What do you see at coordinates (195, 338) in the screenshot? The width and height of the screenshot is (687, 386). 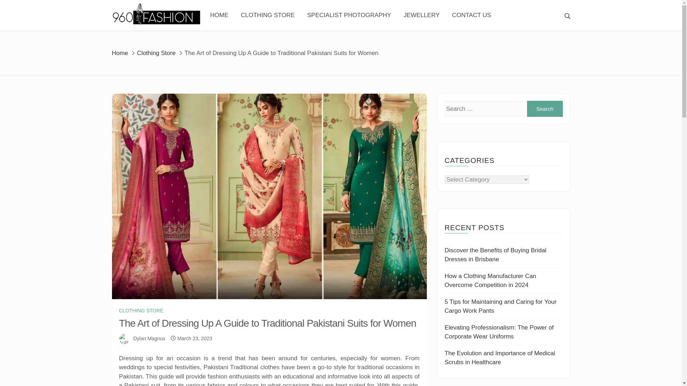 I see `March 23, 2023` at bounding box center [195, 338].